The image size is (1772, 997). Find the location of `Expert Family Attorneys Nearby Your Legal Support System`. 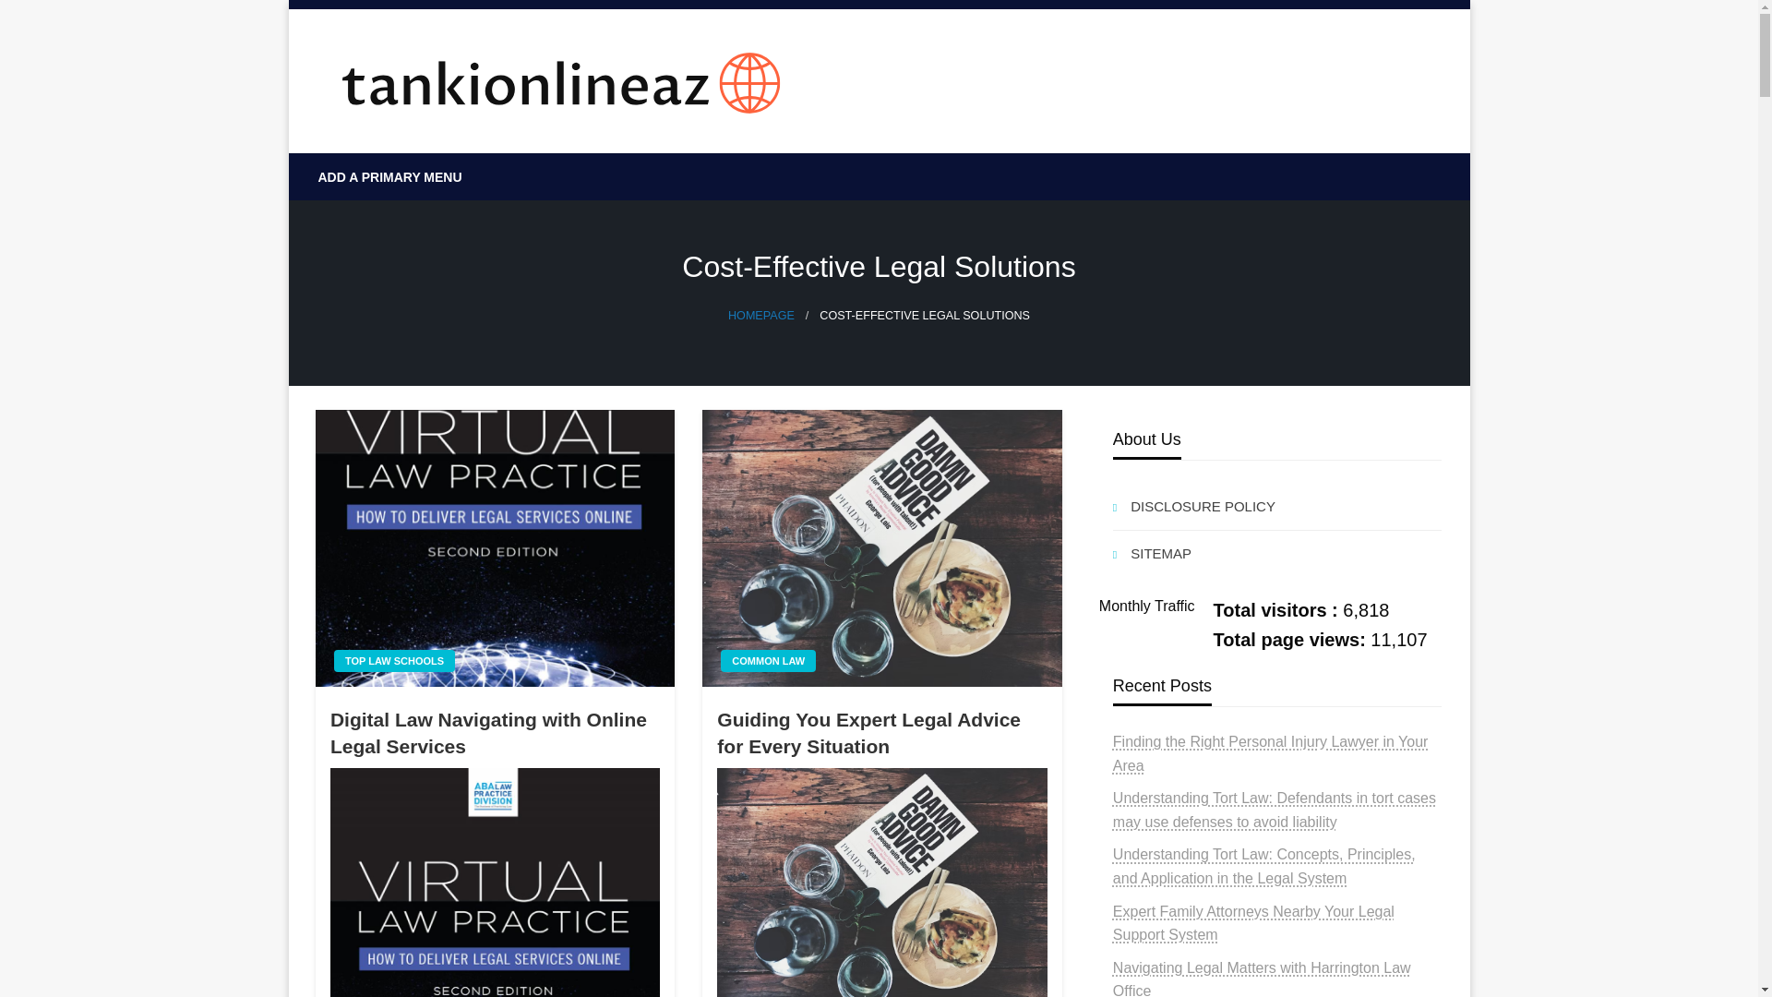

Expert Family Attorneys Nearby Your Legal Support System is located at coordinates (1253, 922).